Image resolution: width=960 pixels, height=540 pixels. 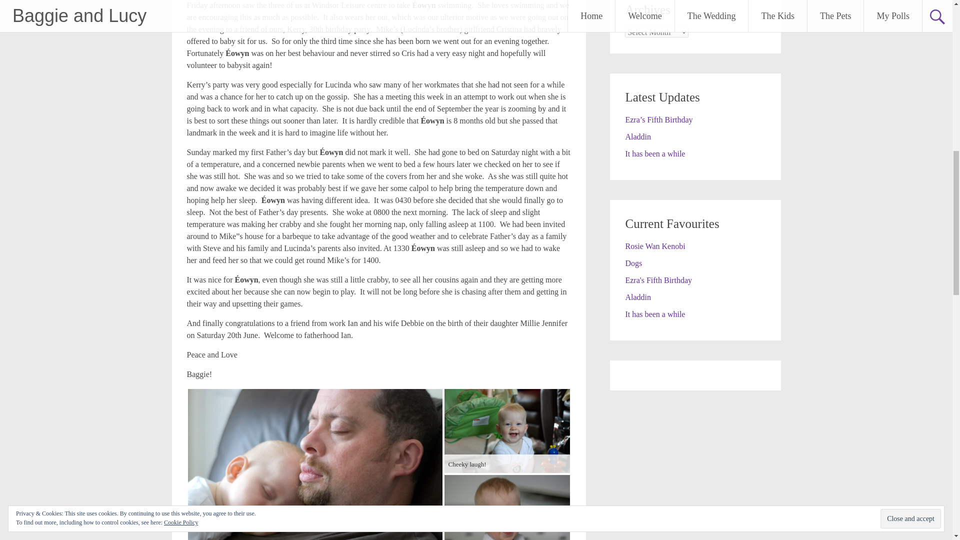 What do you see at coordinates (506, 507) in the screenshot?
I see `That's funny!` at bounding box center [506, 507].